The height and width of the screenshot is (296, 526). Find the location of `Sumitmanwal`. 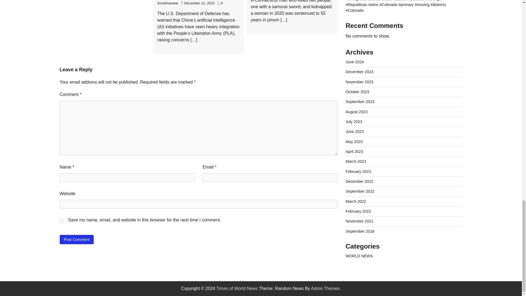

Sumitmanwal is located at coordinates (168, 3).